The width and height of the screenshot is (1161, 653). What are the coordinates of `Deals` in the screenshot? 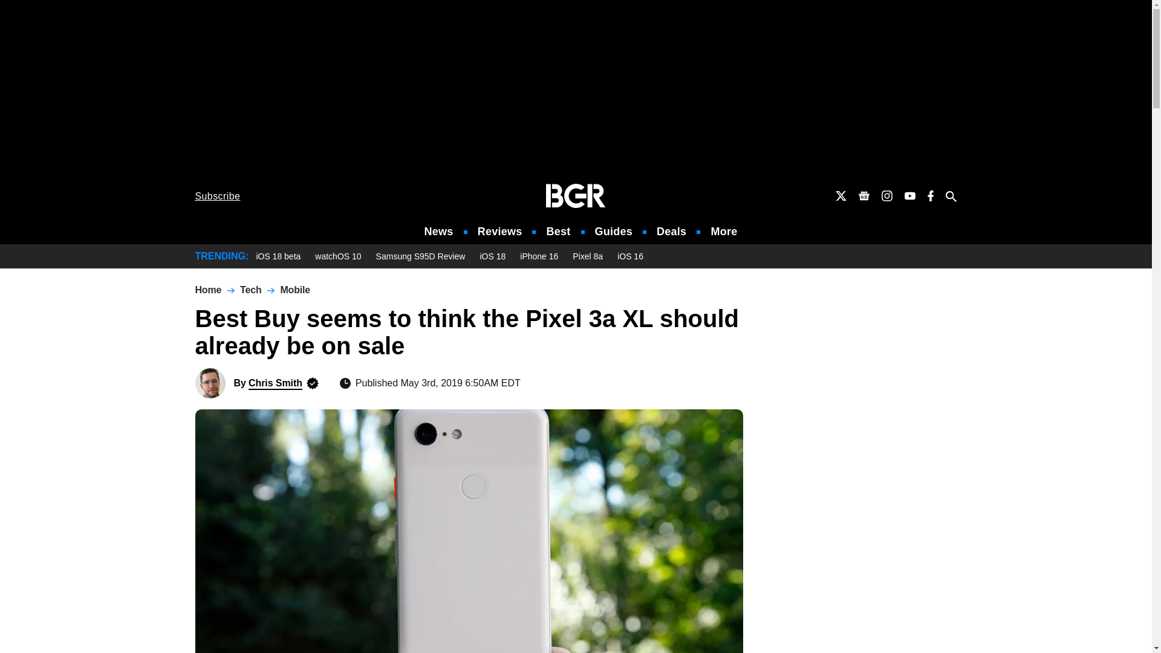 It's located at (671, 232).